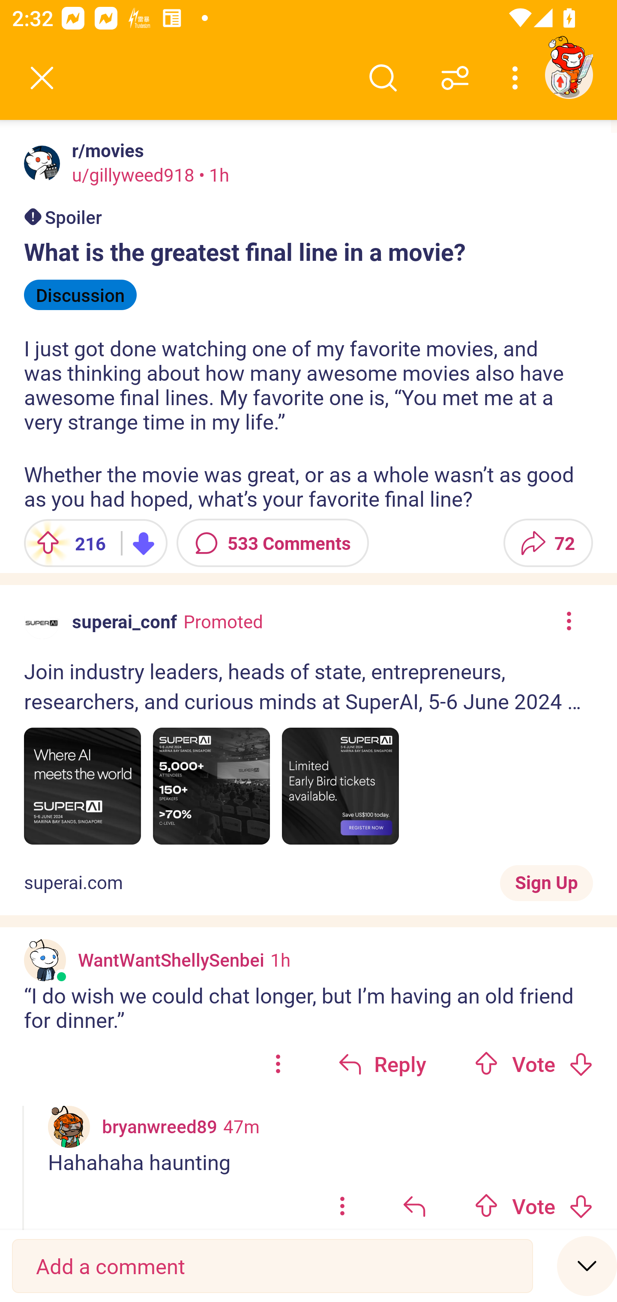 Image resolution: width=617 pixels, height=1302 pixels. Describe the element at coordinates (273, 543) in the screenshot. I see `533 Comments` at that location.